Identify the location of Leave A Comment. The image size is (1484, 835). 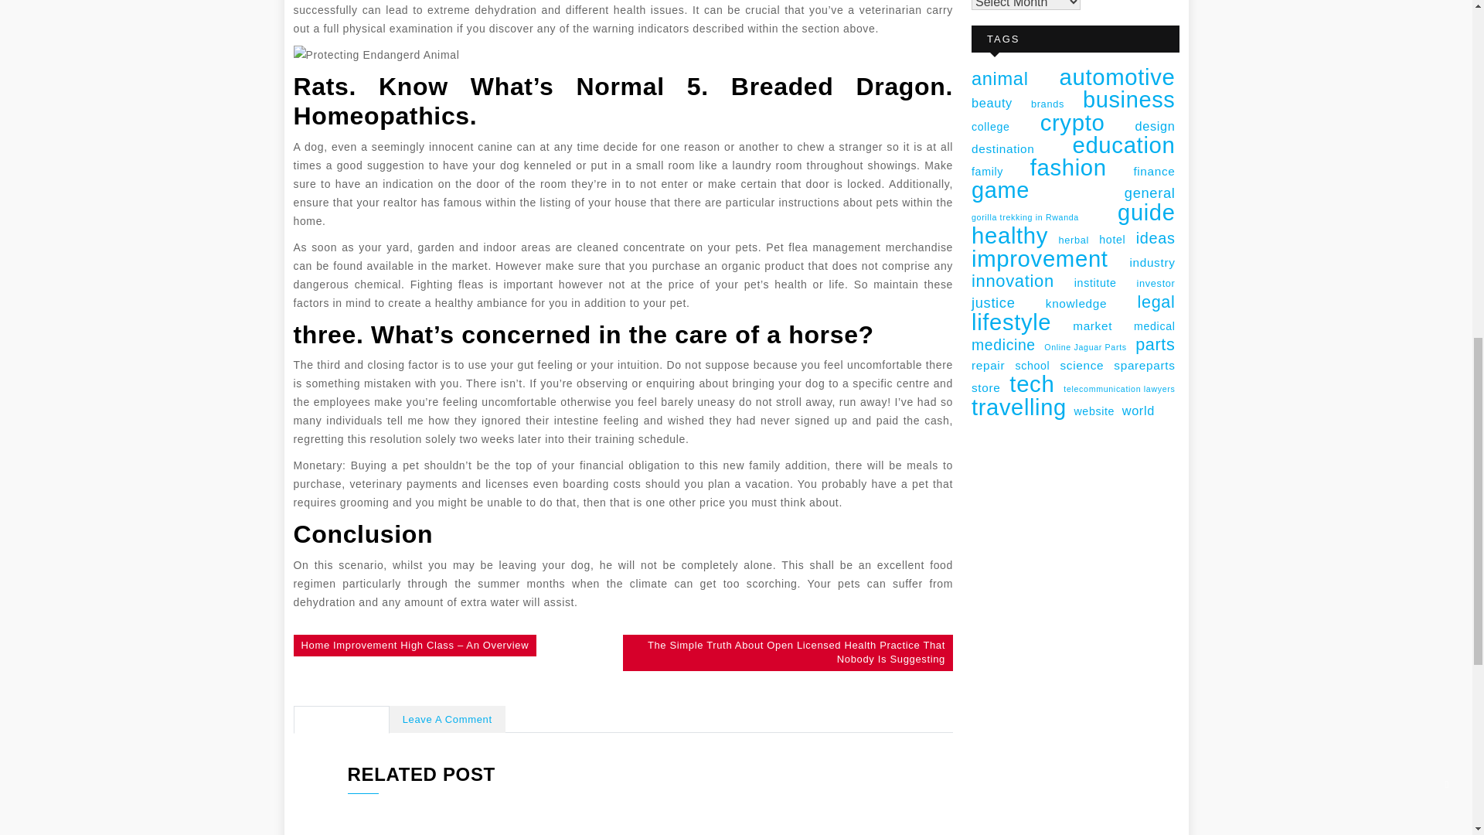
(447, 720).